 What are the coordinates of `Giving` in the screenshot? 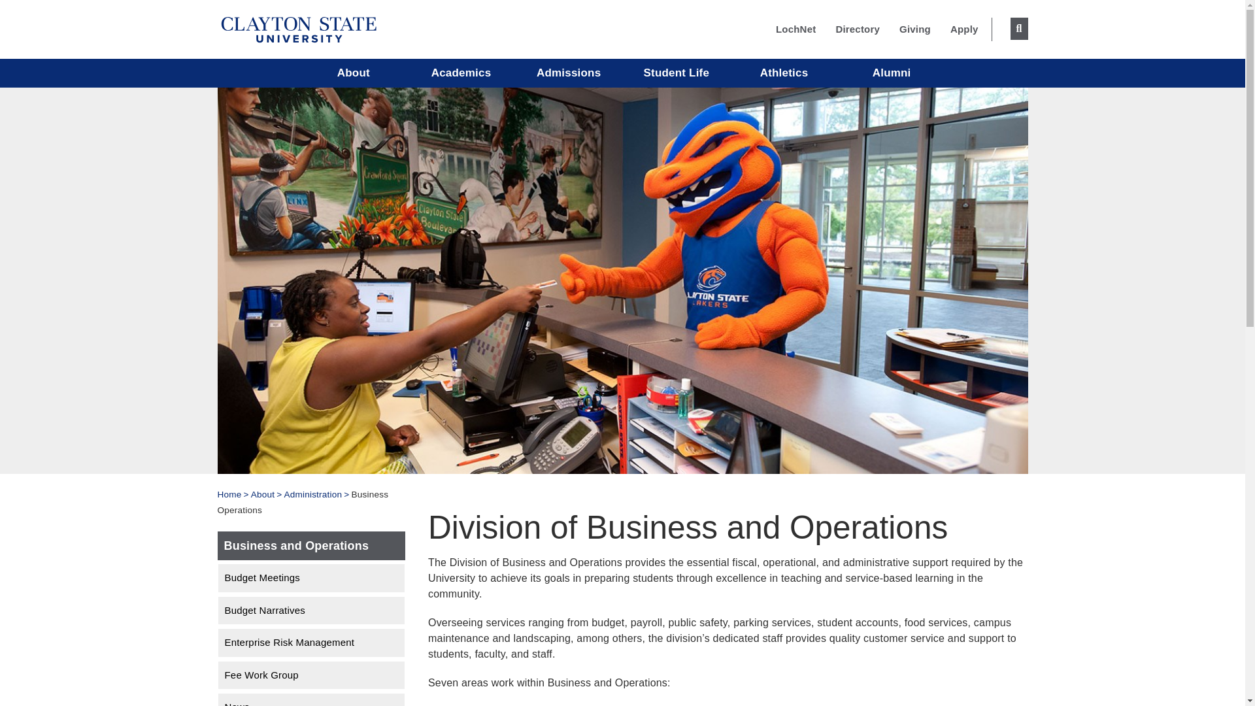 It's located at (915, 29).